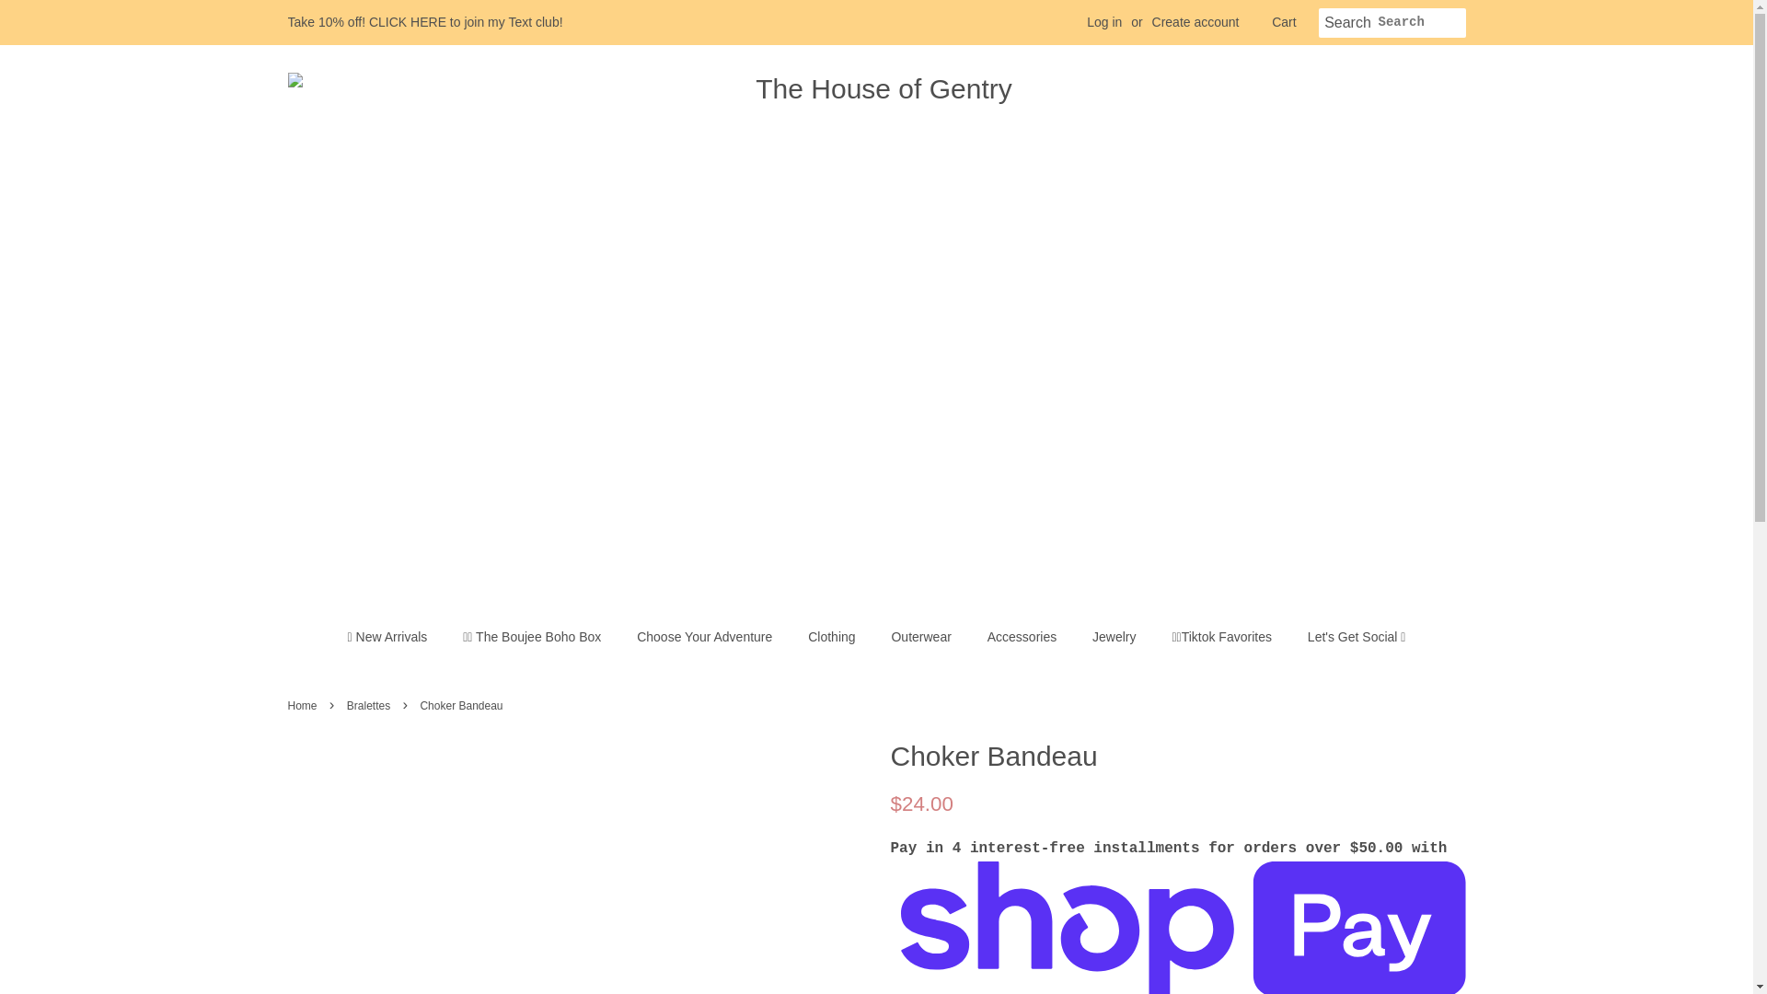 The width and height of the screenshot is (1767, 994). I want to click on Search, so click(1347, 23).